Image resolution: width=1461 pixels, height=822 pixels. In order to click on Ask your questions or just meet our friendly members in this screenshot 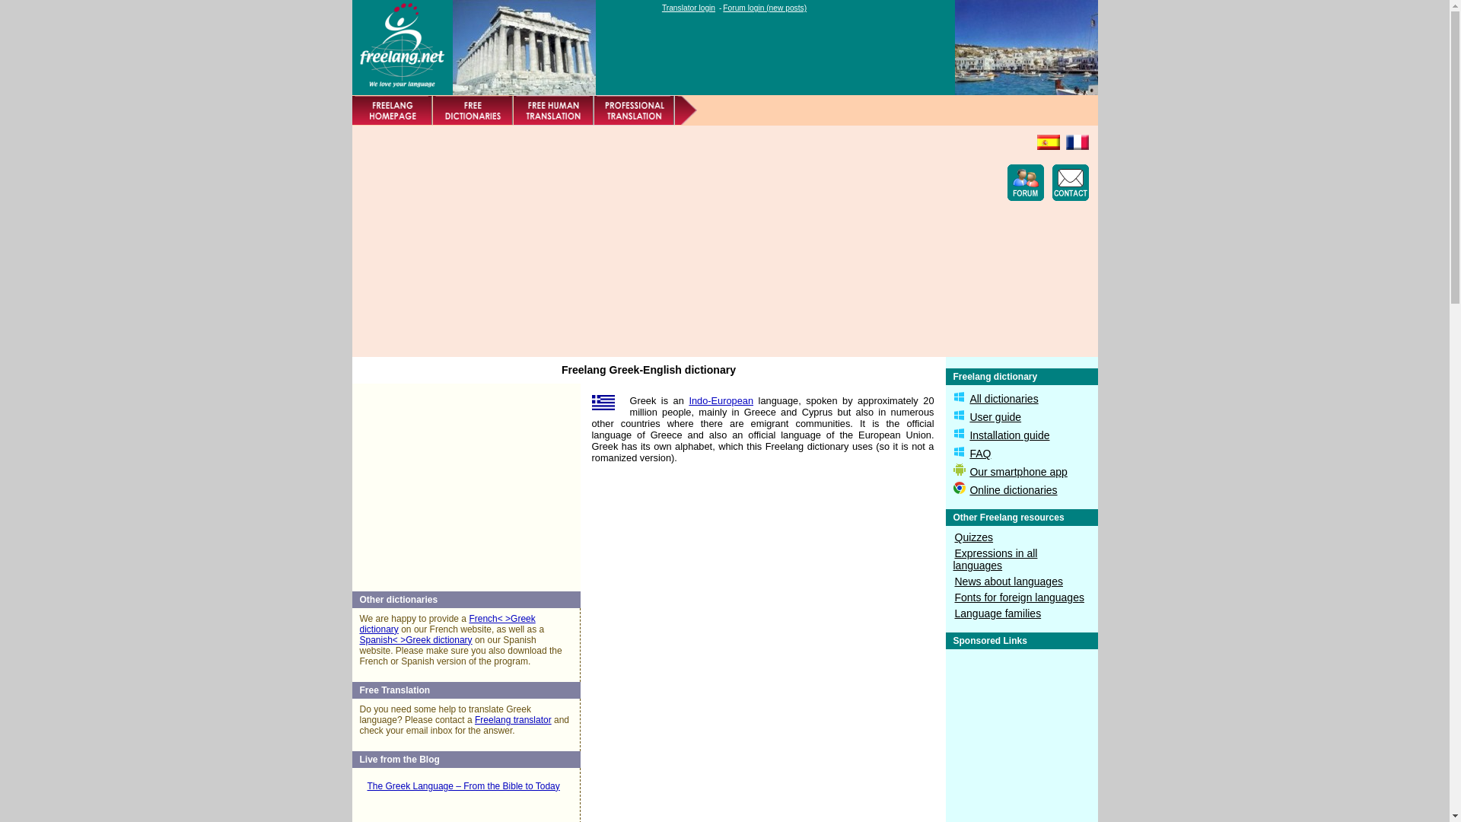, I will do `click(1026, 183)`.